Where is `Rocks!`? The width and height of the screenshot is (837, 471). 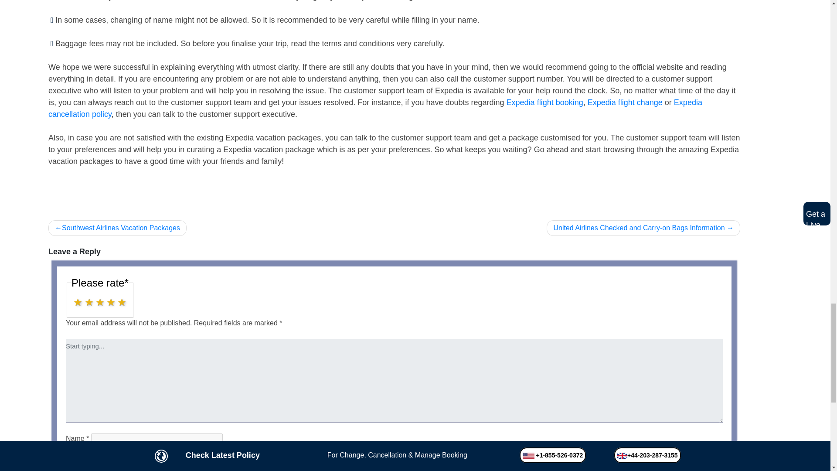 Rocks! is located at coordinates (122, 303).